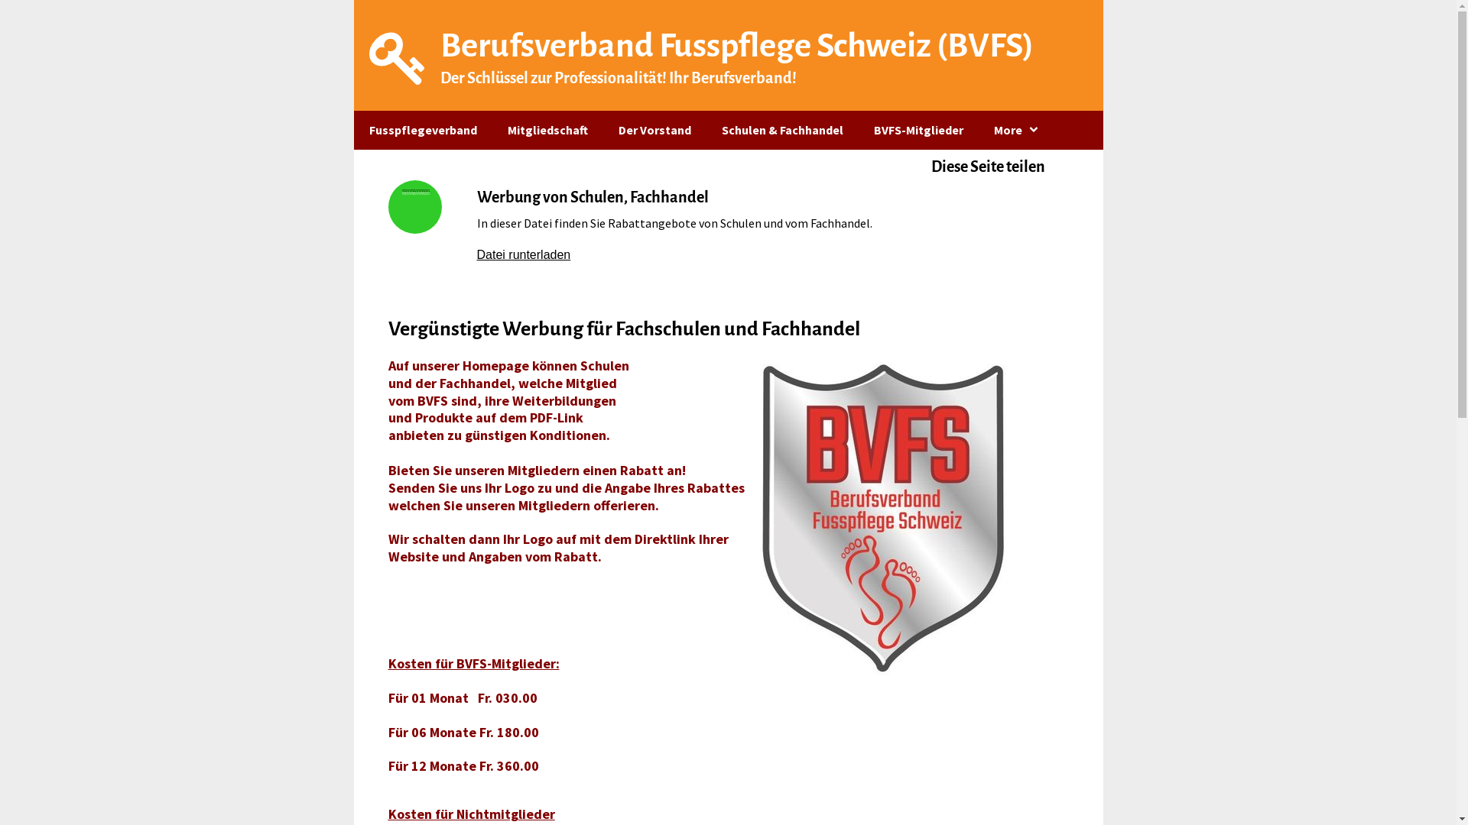 The height and width of the screenshot is (825, 1468). Describe the element at coordinates (783, 130) in the screenshot. I see `Schulen & Fachhandel` at that location.